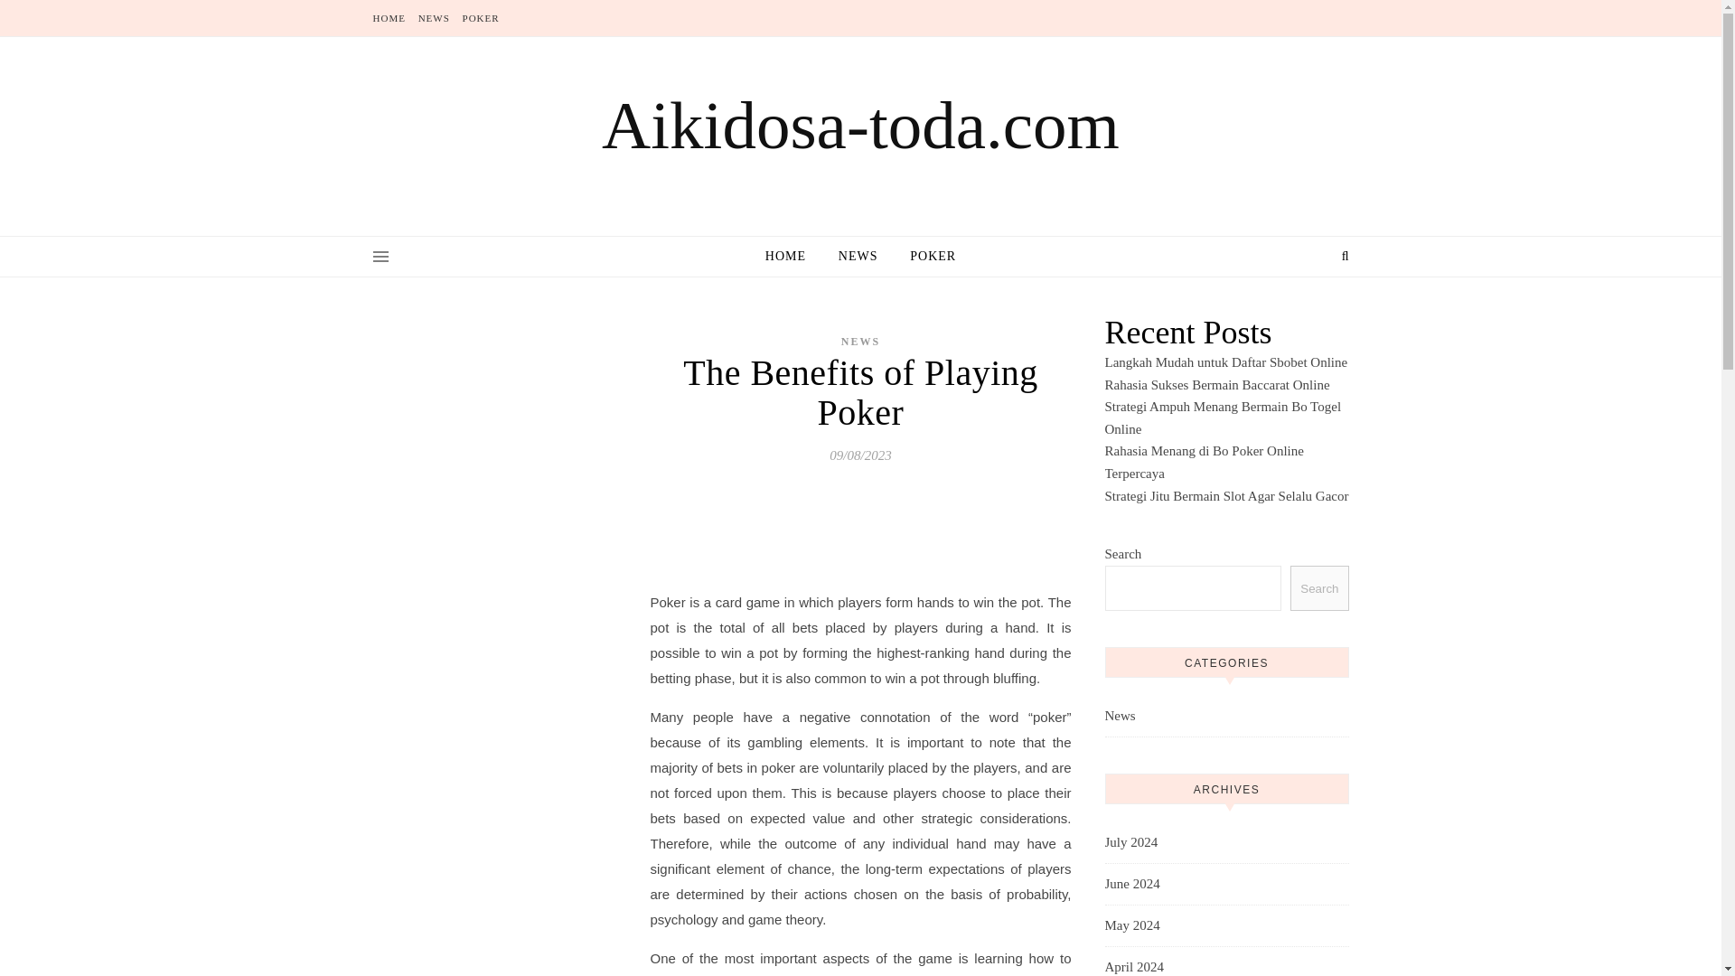  I want to click on NEWS, so click(860, 342).